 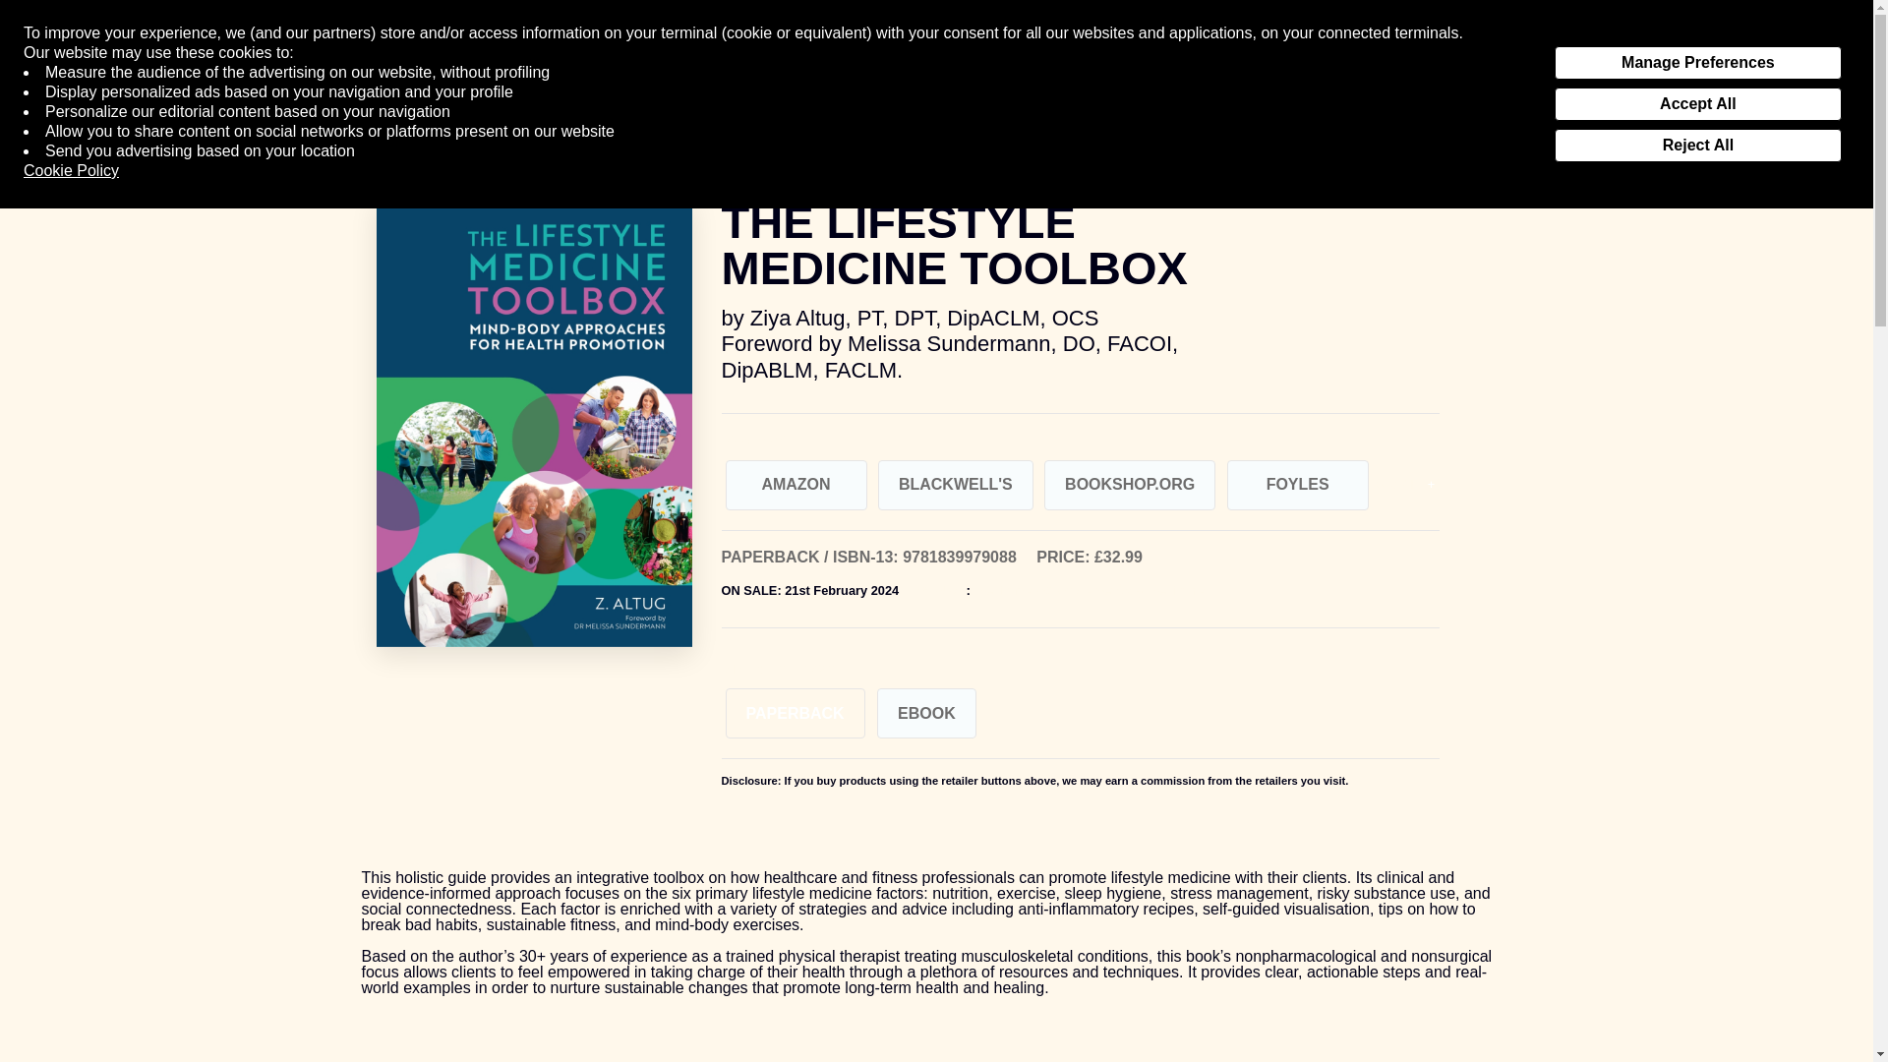 What do you see at coordinates (923, 47) in the screenshot?
I see `OPPORTUNITIES` at bounding box center [923, 47].